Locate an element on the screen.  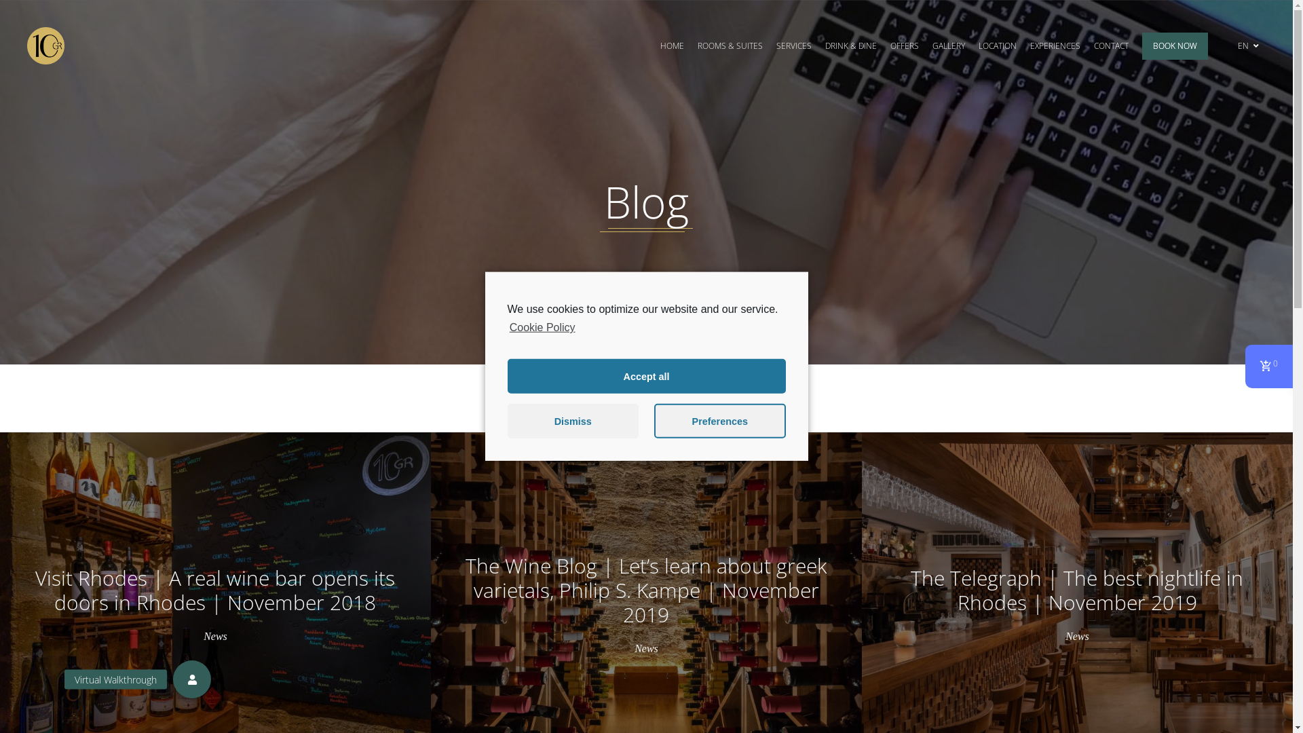
News is located at coordinates (1078, 637).